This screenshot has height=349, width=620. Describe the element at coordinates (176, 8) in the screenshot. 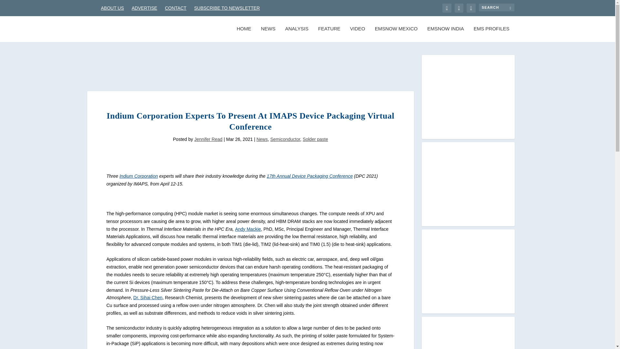

I see `CONTACT` at that location.